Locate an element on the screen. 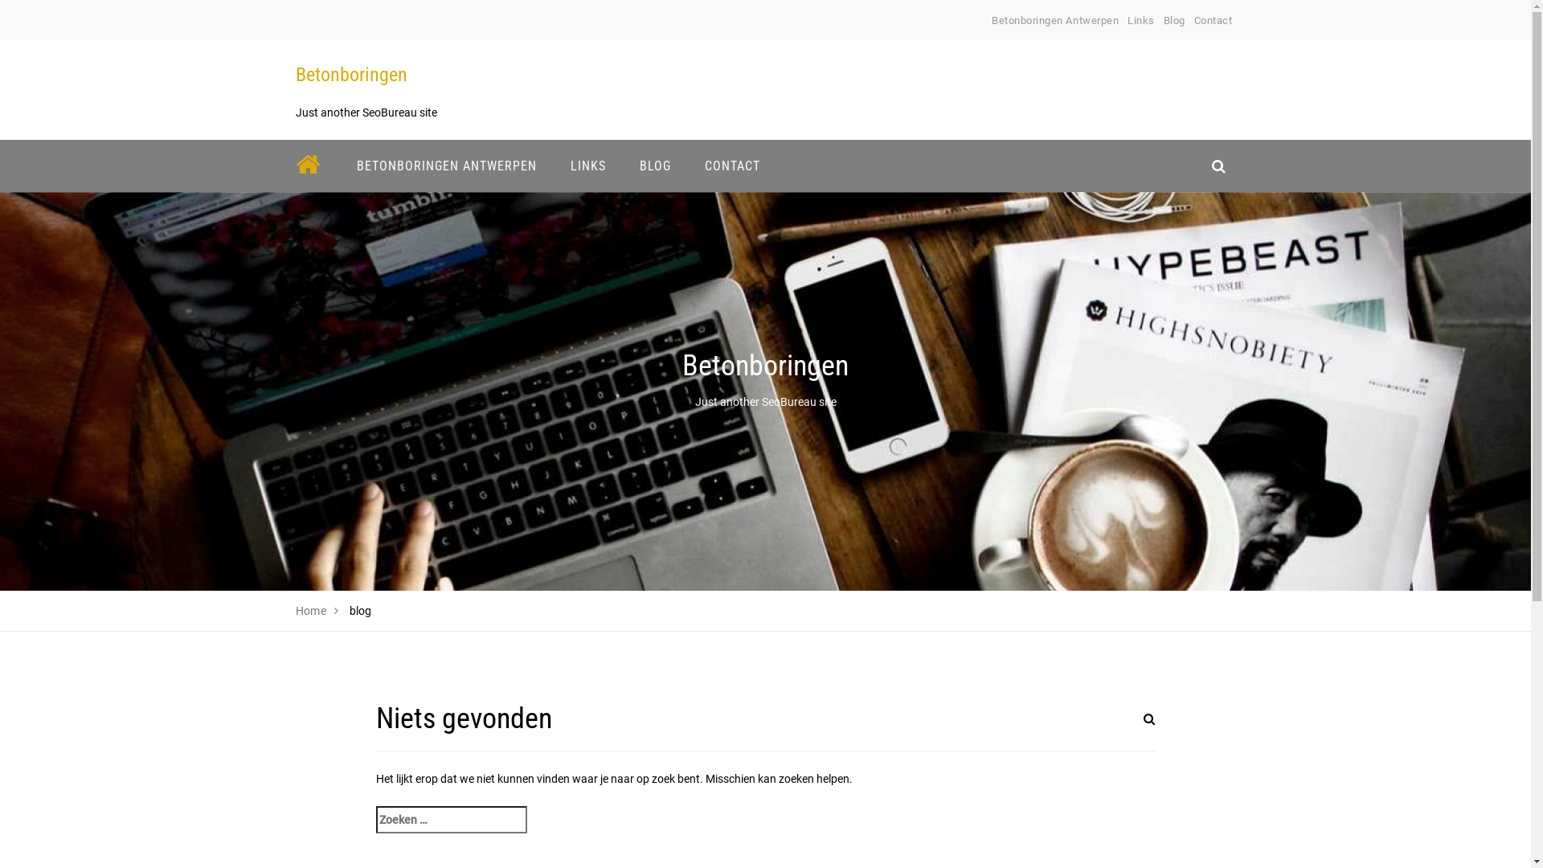 The height and width of the screenshot is (868, 1543). CONTACT is located at coordinates (733, 166).